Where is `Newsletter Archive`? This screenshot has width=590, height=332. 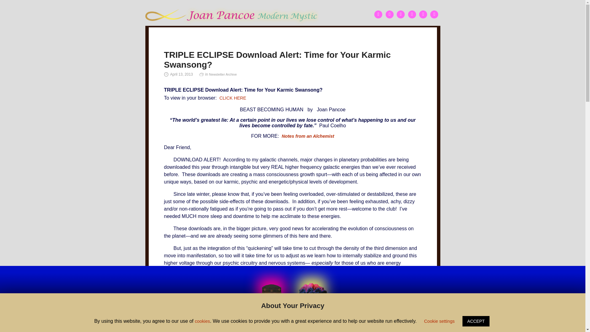
Newsletter Archive is located at coordinates (222, 74).